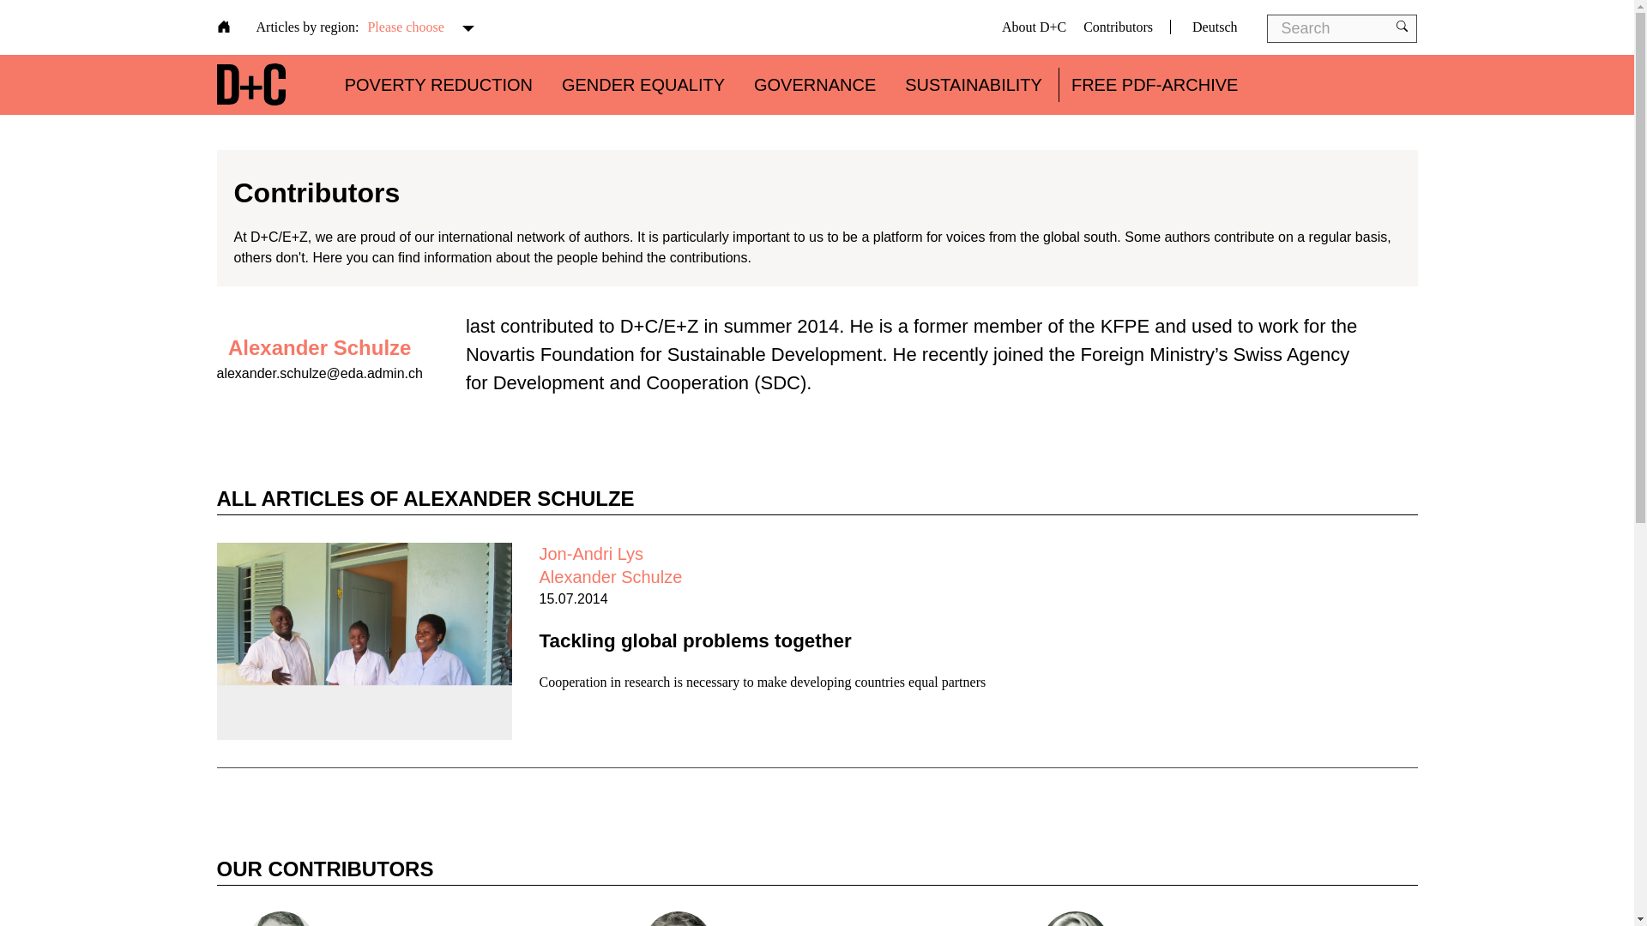 The image size is (1647, 926). What do you see at coordinates (1155, 84) in the screenshot?
I see `FREE PDF-ARCHIVE` at bounding box center [1155, 84].